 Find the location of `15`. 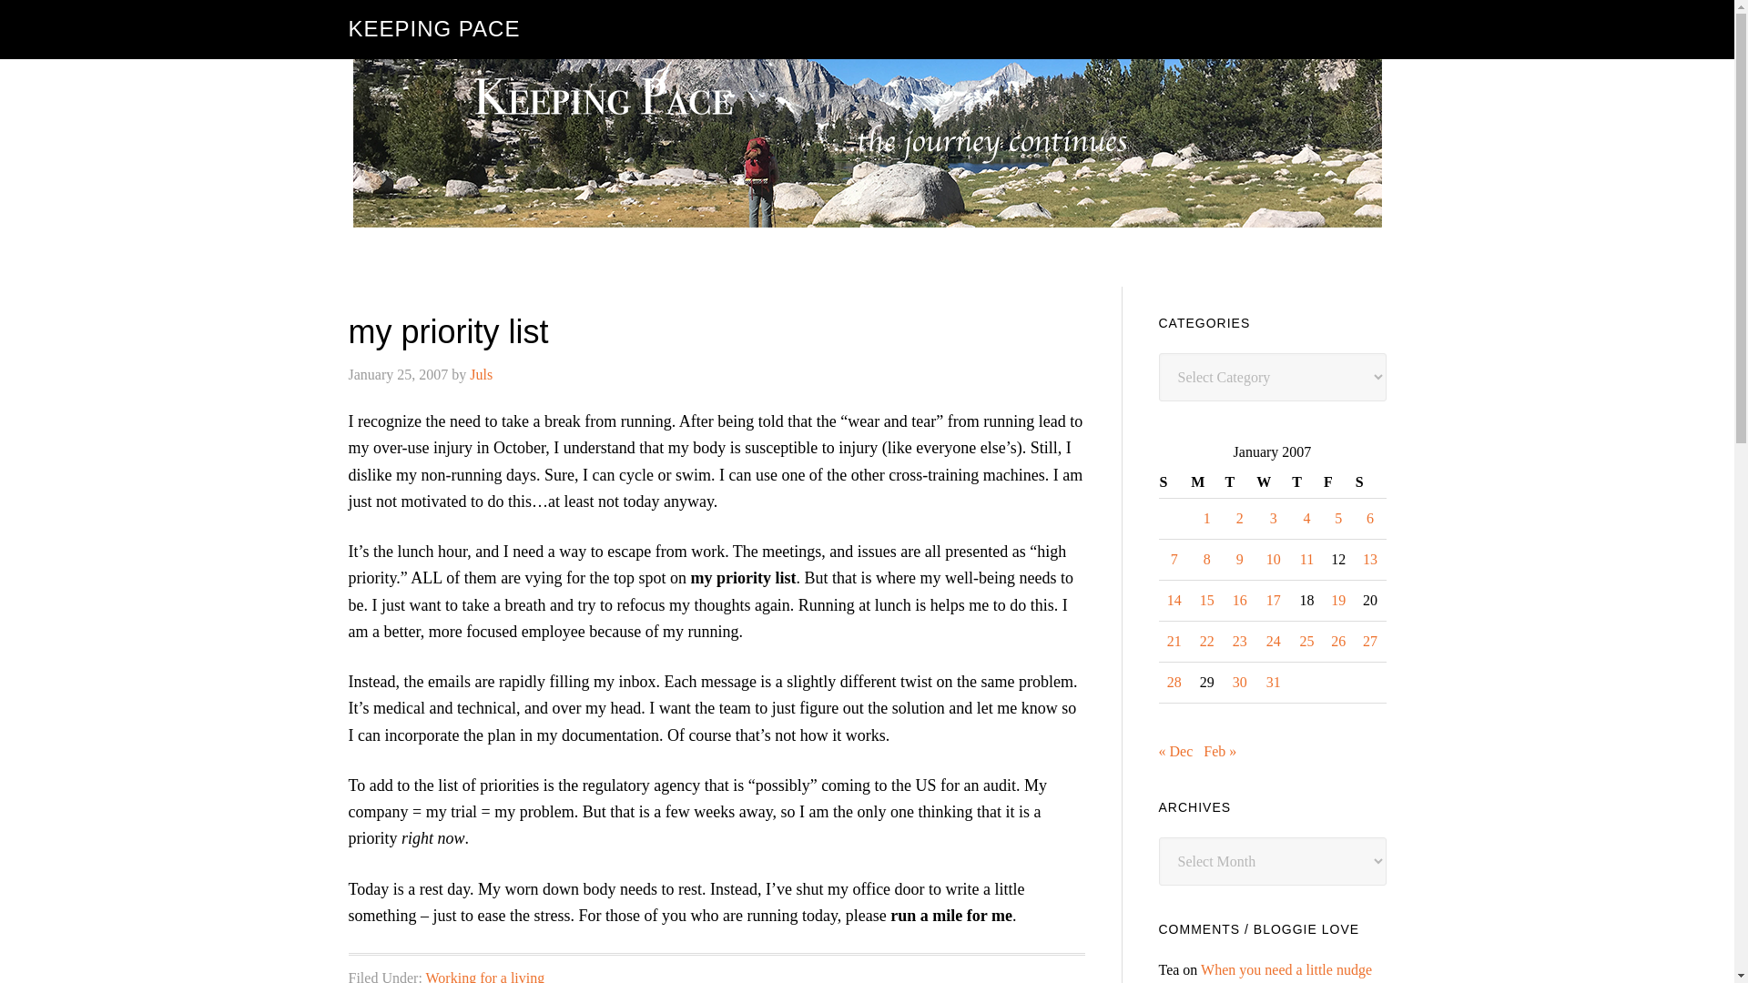

15 is located at coordinates (1207, 601).